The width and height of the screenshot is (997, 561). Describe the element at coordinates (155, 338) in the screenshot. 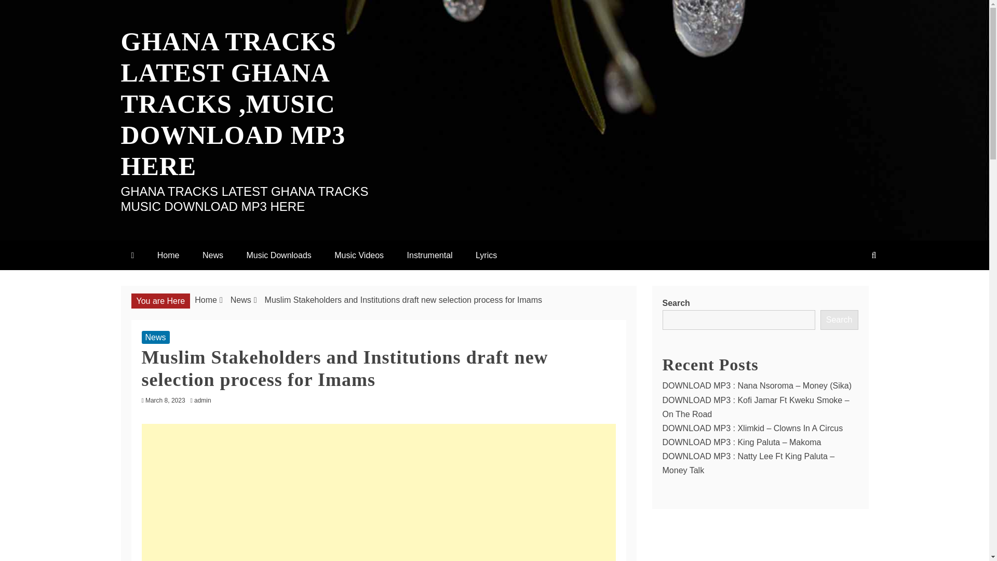

I see `News` at that location.